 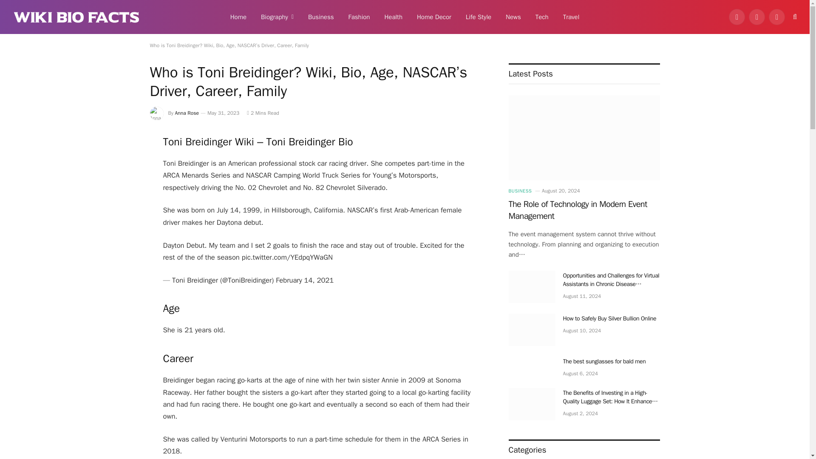 I want to click on Life Style, so click(x=479, y=17).